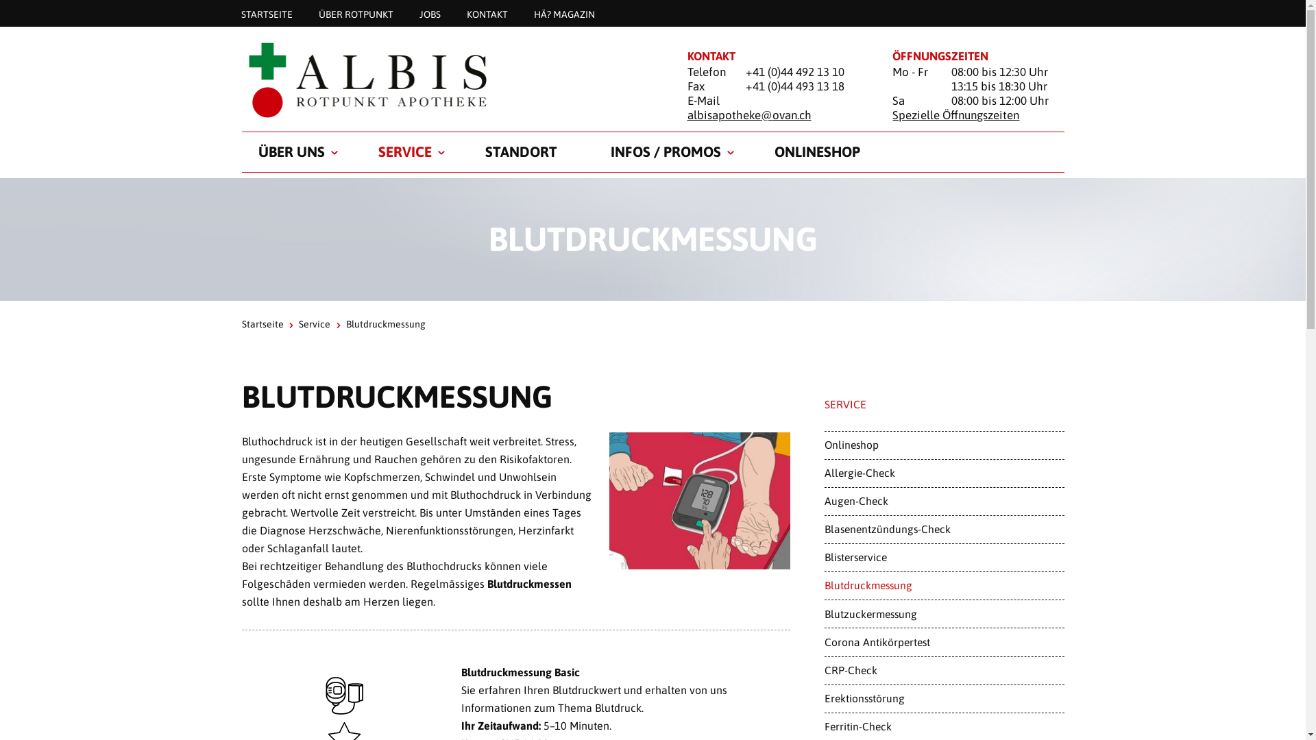 Image resolution: width=1316 pixels, height=740 pixels. I want to click on Blutzuckermessung, so click(944, 614).